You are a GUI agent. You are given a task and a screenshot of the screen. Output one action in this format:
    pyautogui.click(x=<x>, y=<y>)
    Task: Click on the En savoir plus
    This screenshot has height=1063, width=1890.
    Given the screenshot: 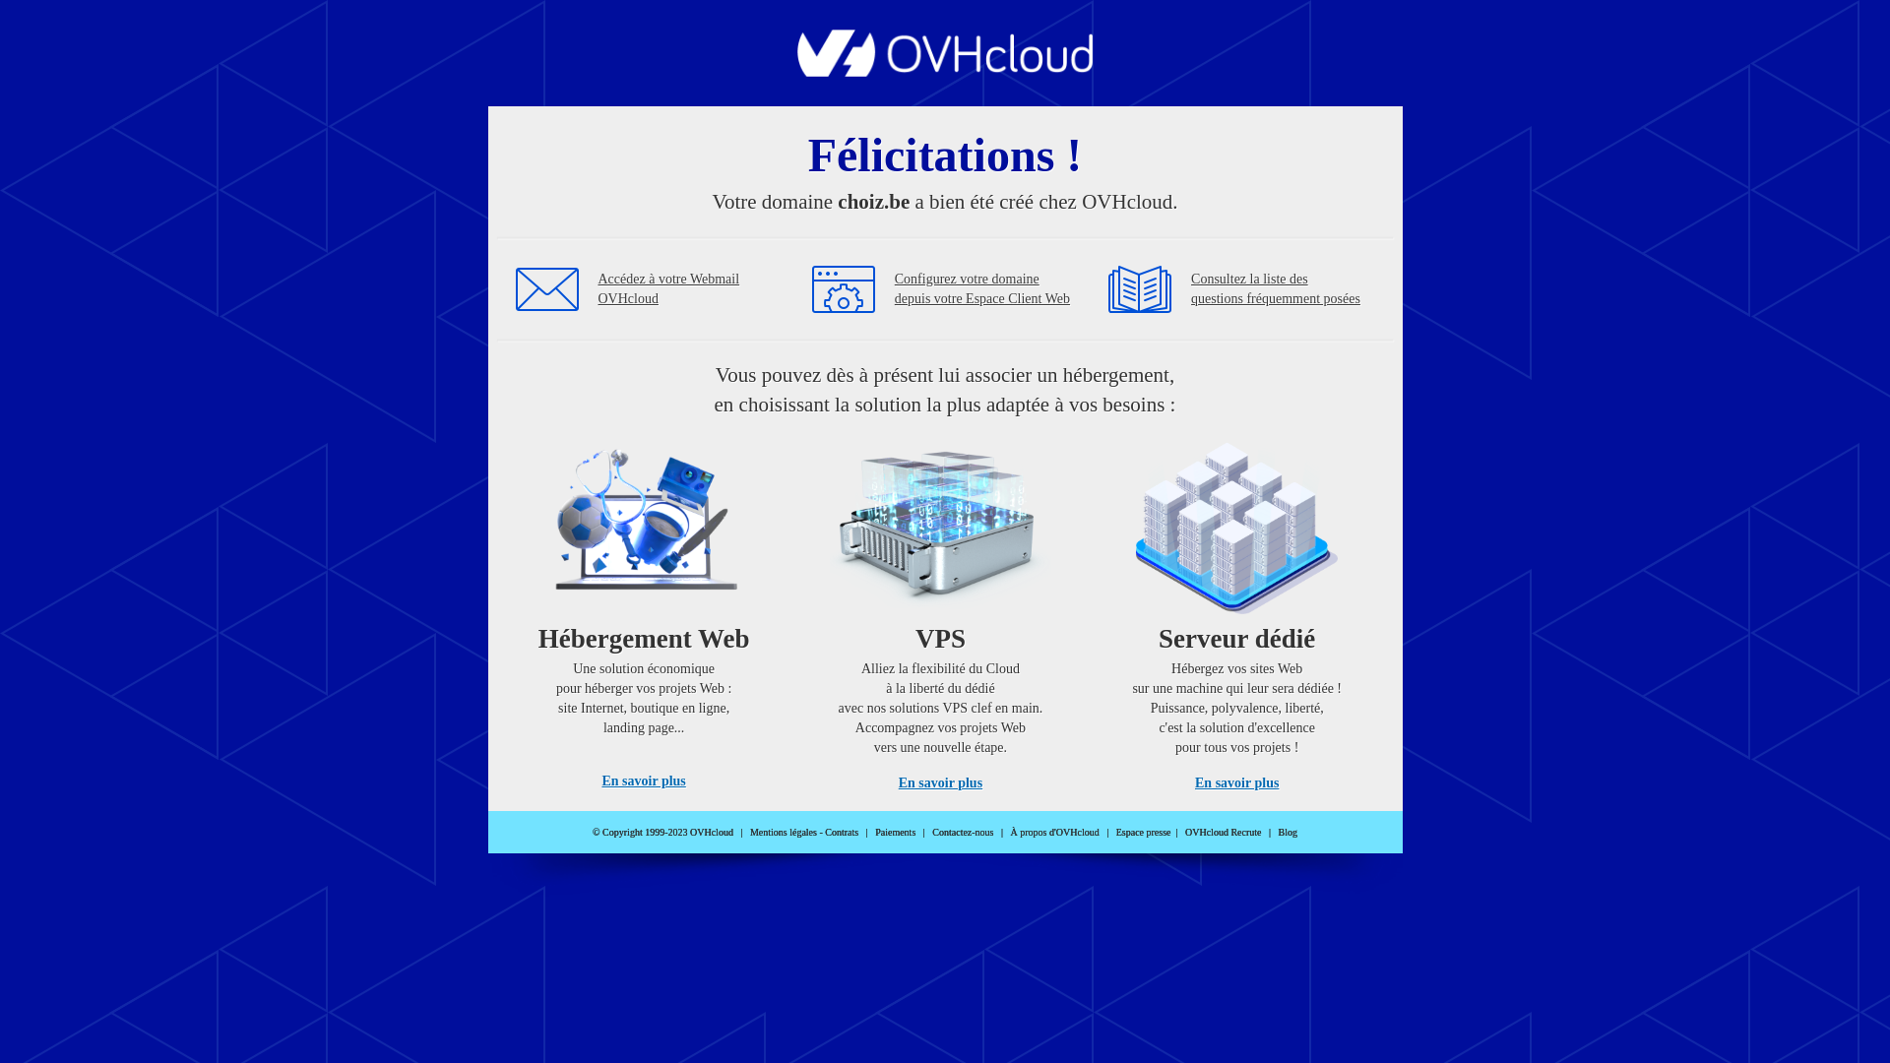 What is the action you would take?
    pyautogui.click(x=1236, y=783)
    